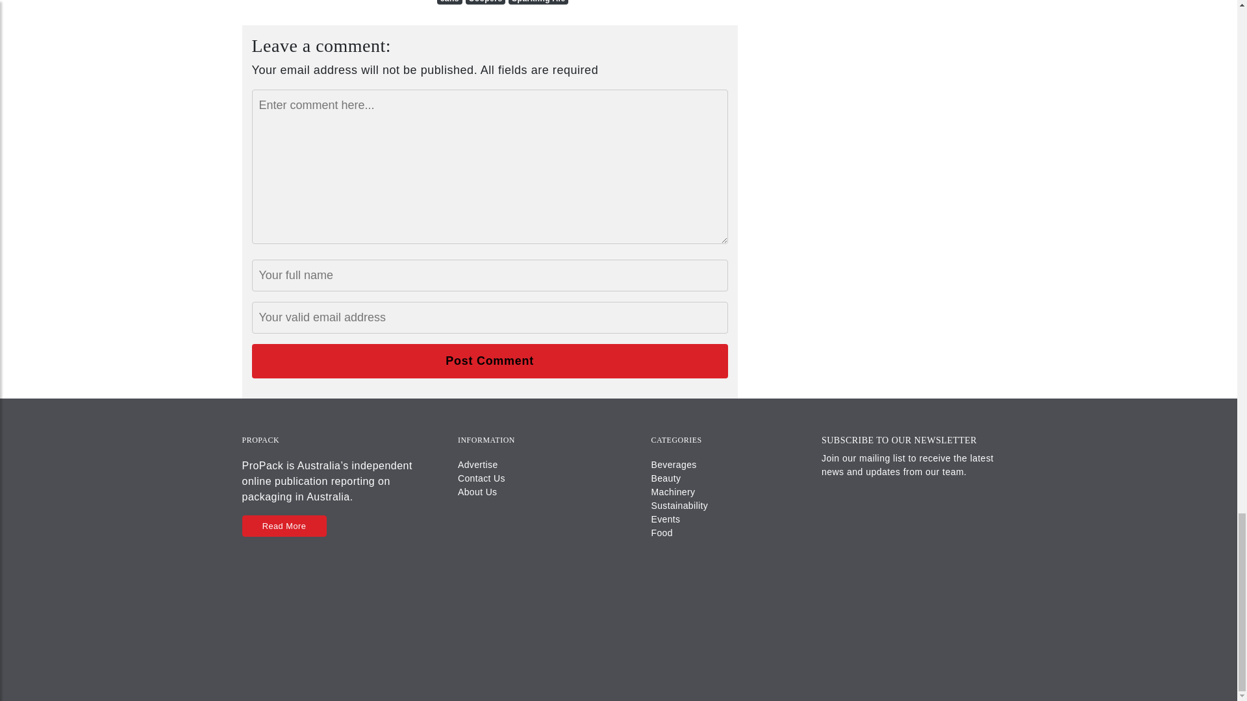 This screenshot has height=701, width=1247. I want to click on Sparkling Ale, so click(538, 2).